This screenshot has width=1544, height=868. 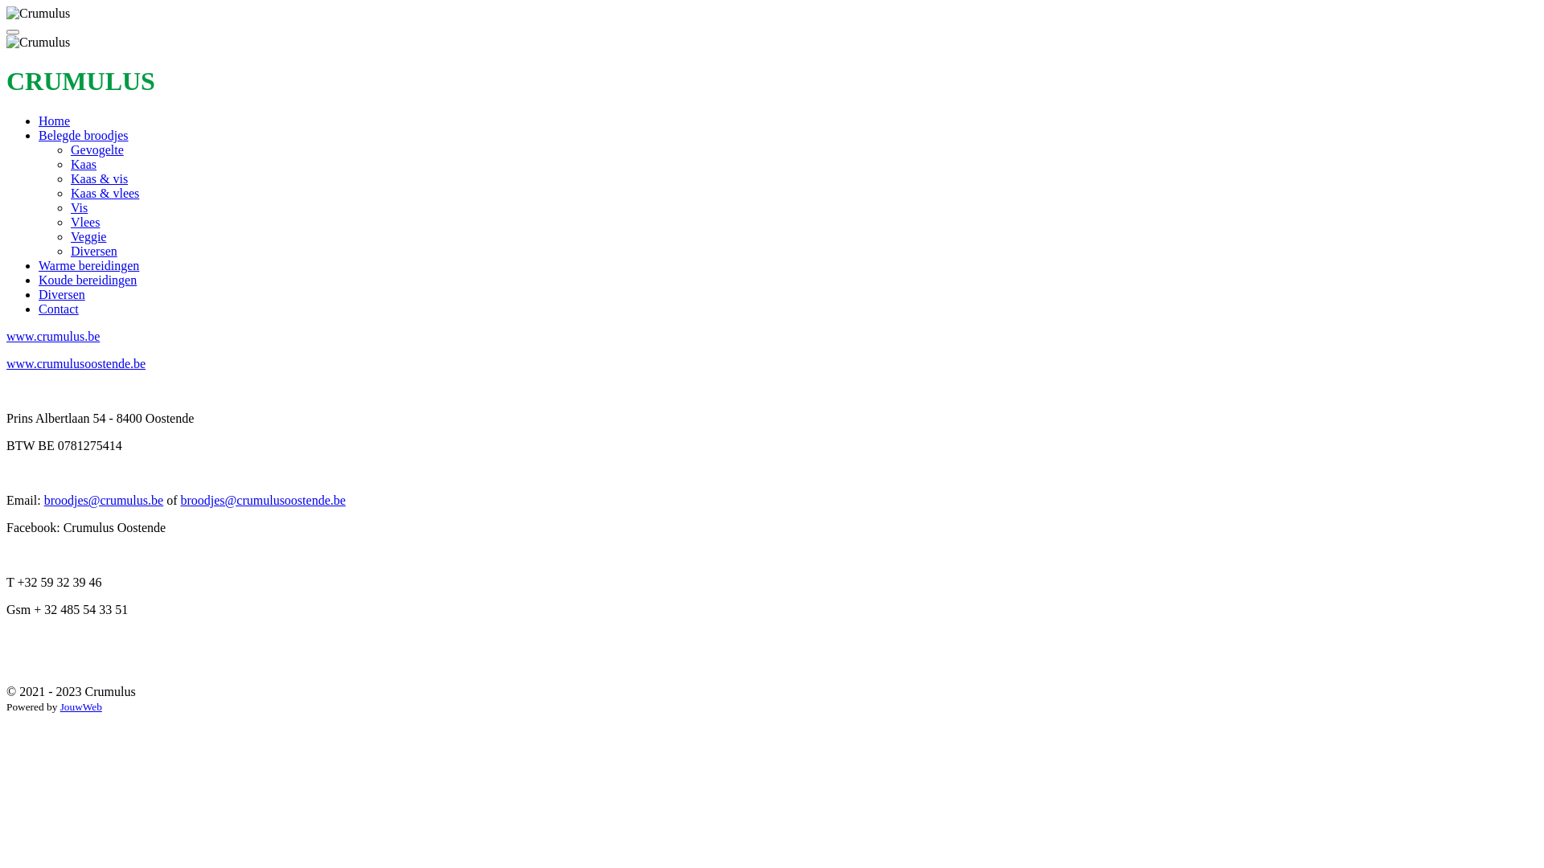 I want to click on Diversen, so click(x=62, y=294).